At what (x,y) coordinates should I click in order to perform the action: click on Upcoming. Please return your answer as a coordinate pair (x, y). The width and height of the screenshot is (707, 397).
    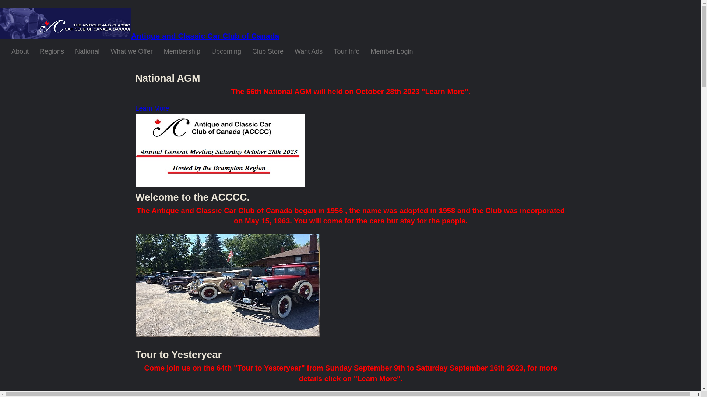
    Looking at the image, I should click on (226, 51).